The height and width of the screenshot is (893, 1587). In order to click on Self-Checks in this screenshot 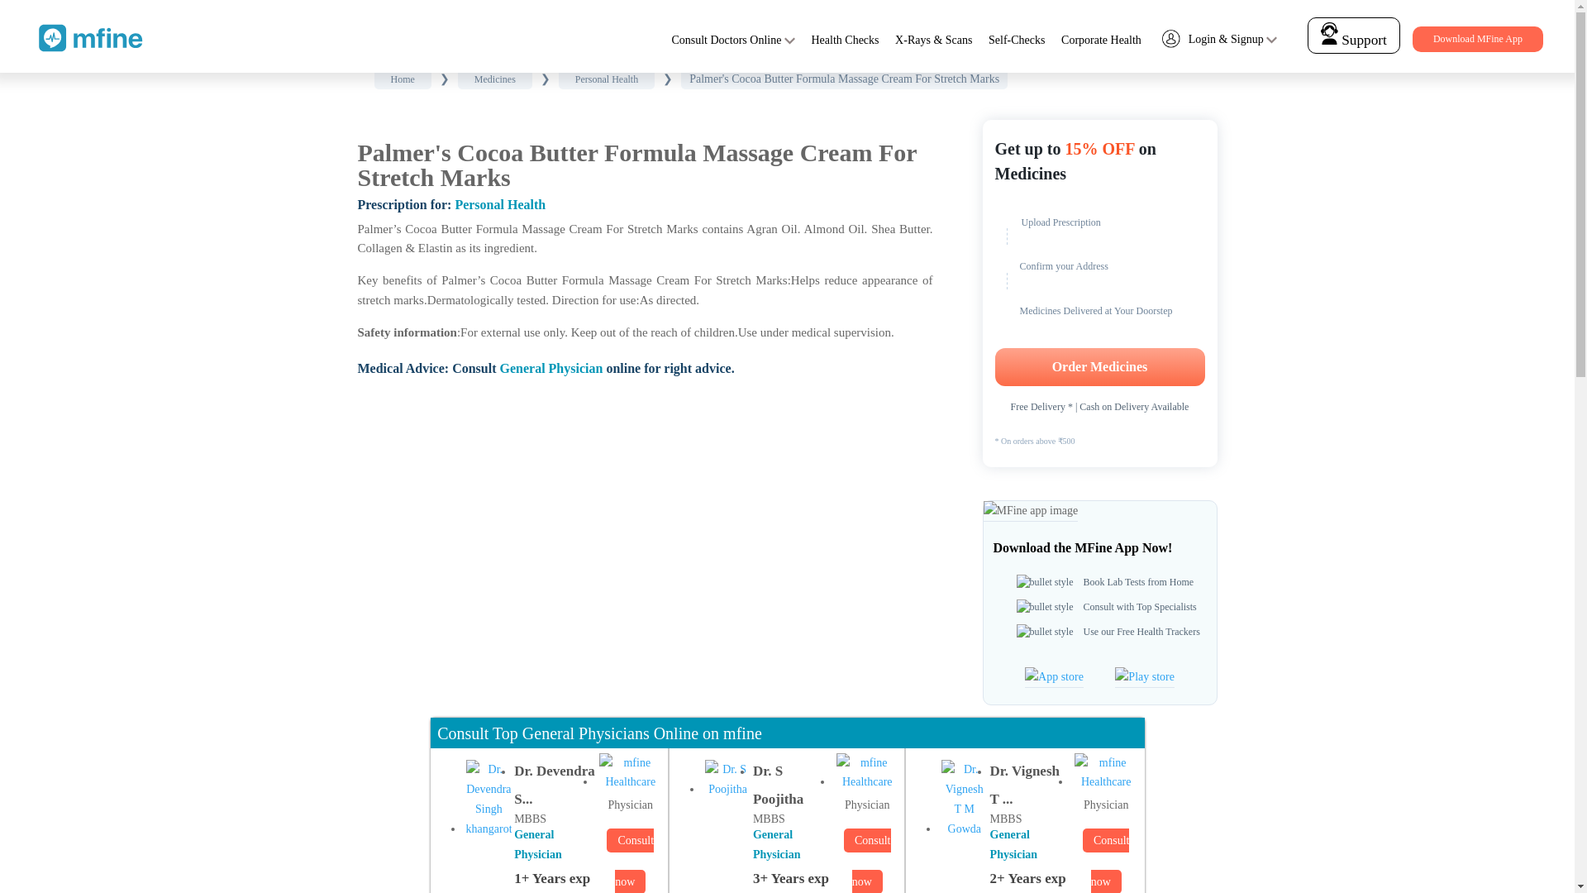, I will do `click(1017, 40)`.